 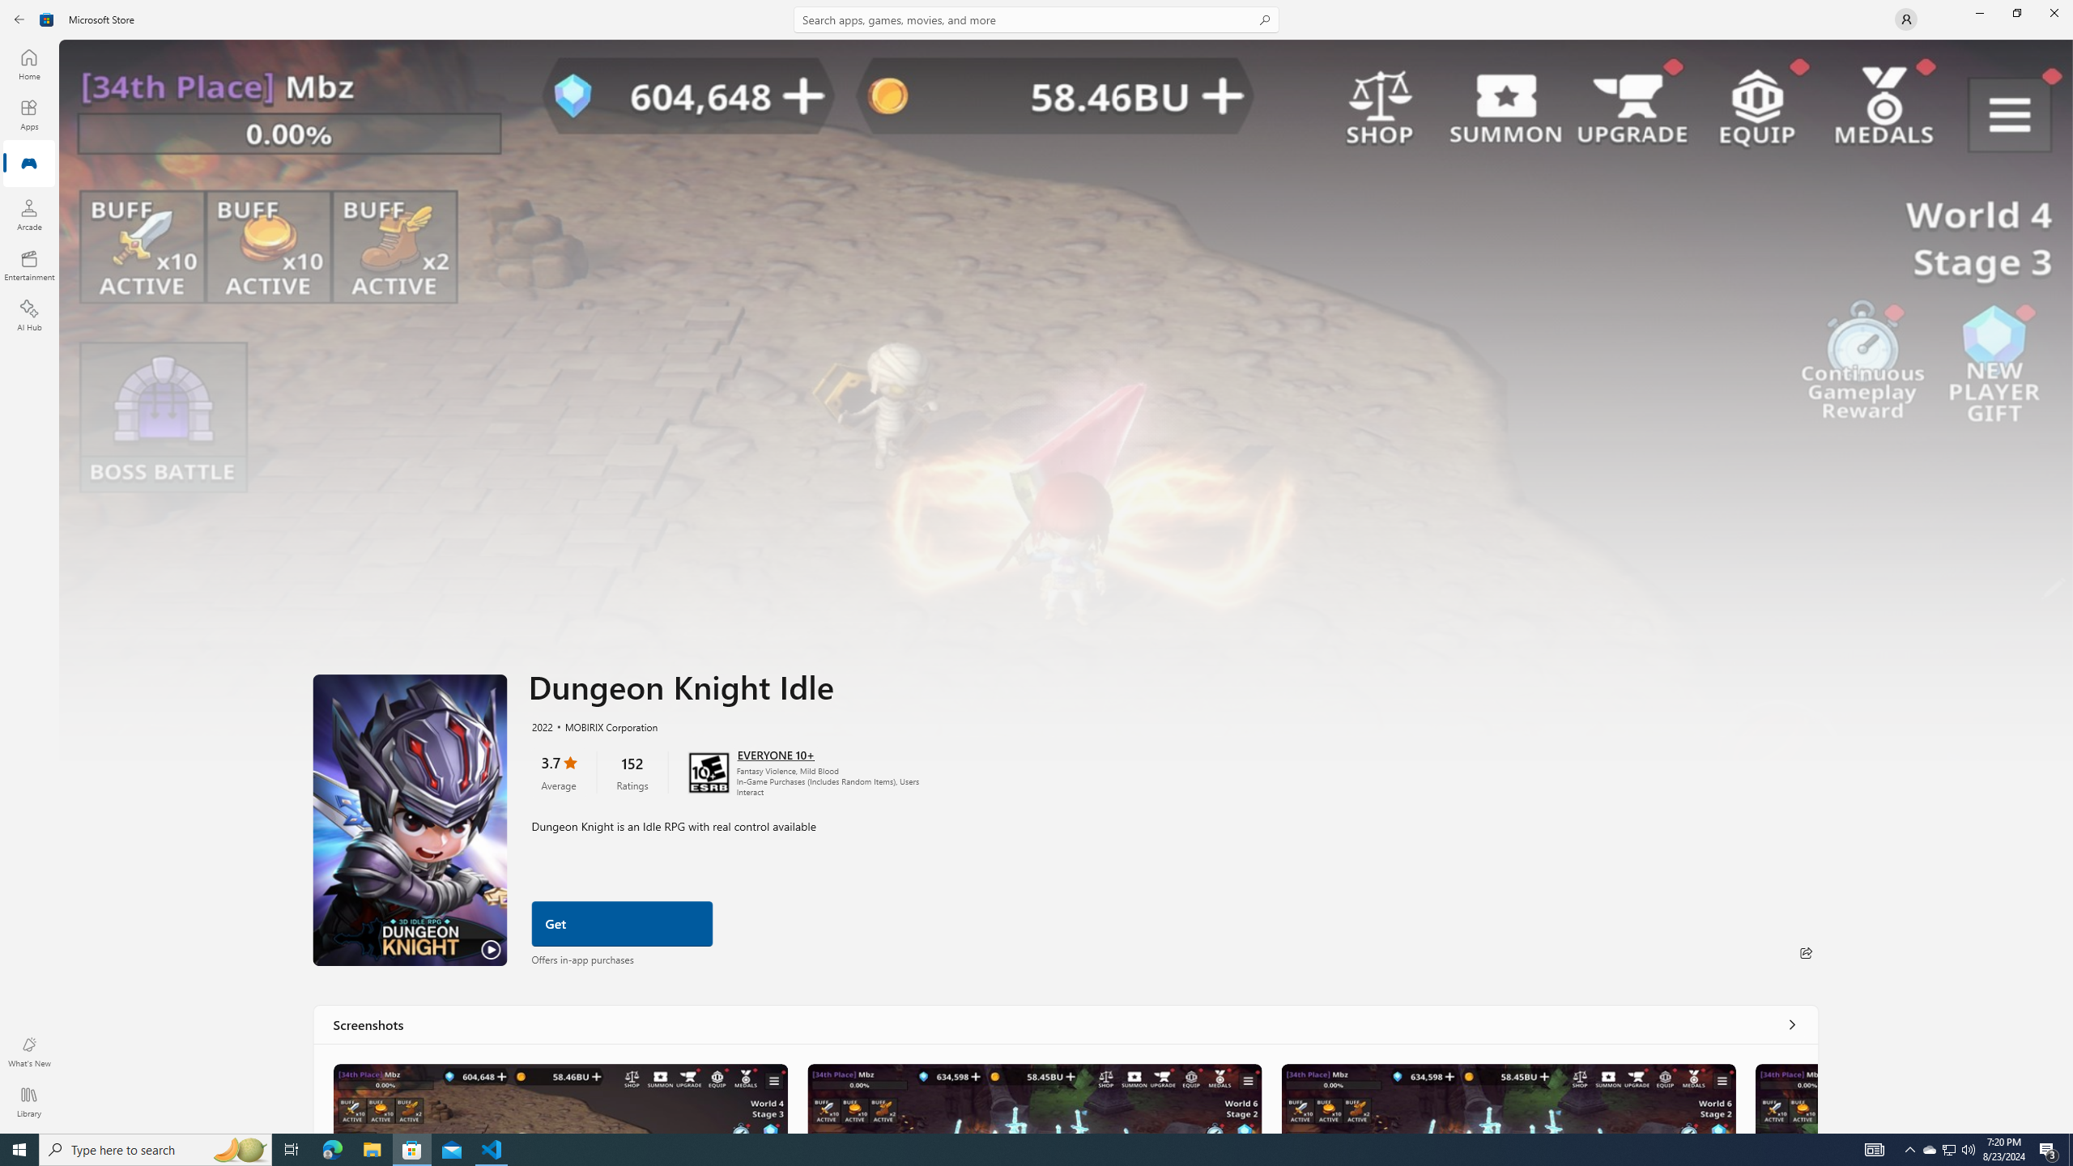 What do you see at coordinates (1786, 1098) in the screenshot?
I see `Screenshot 4` at bounding box center [1786, 1098].